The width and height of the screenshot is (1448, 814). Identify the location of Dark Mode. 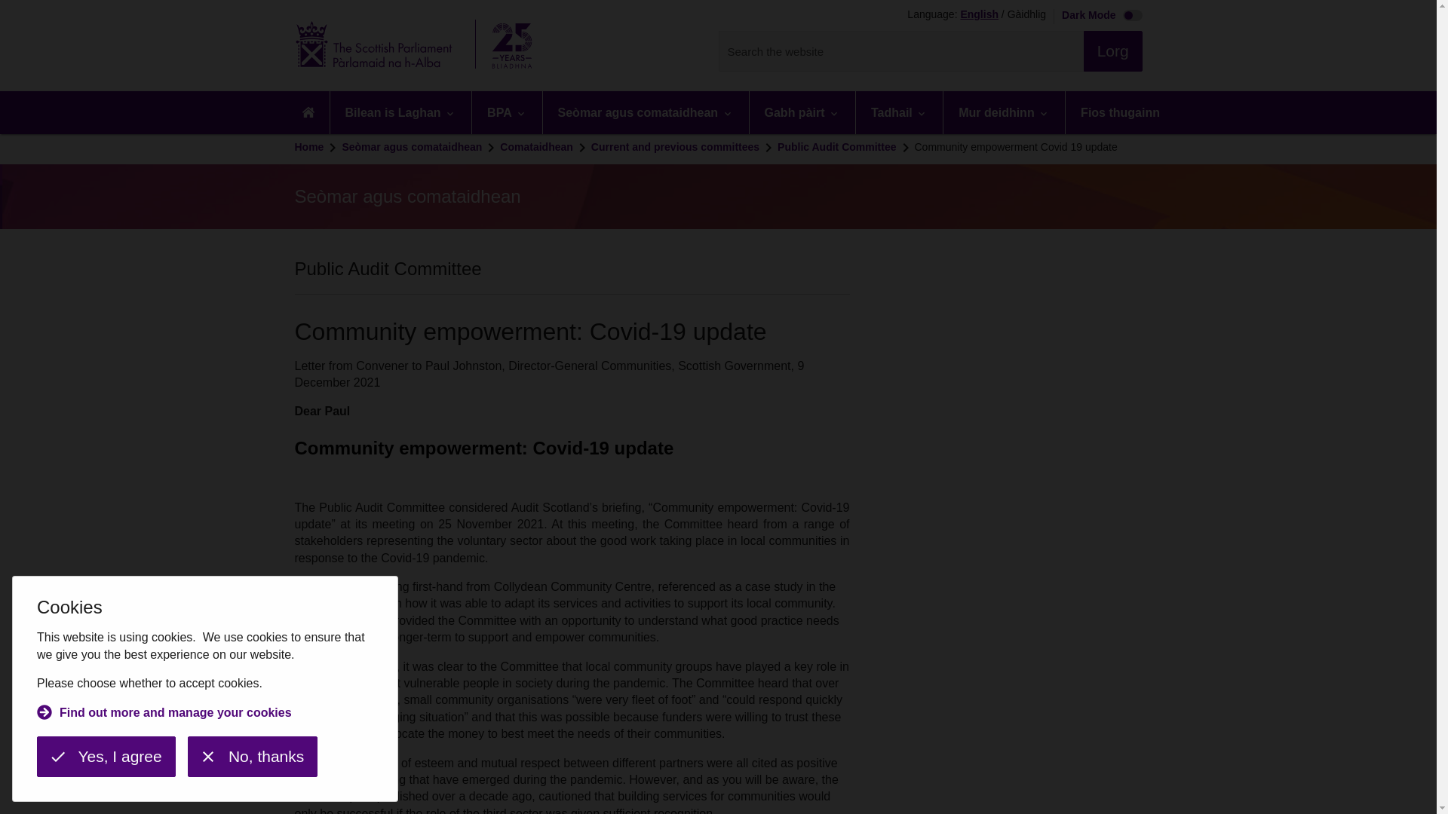
(1098, 17).